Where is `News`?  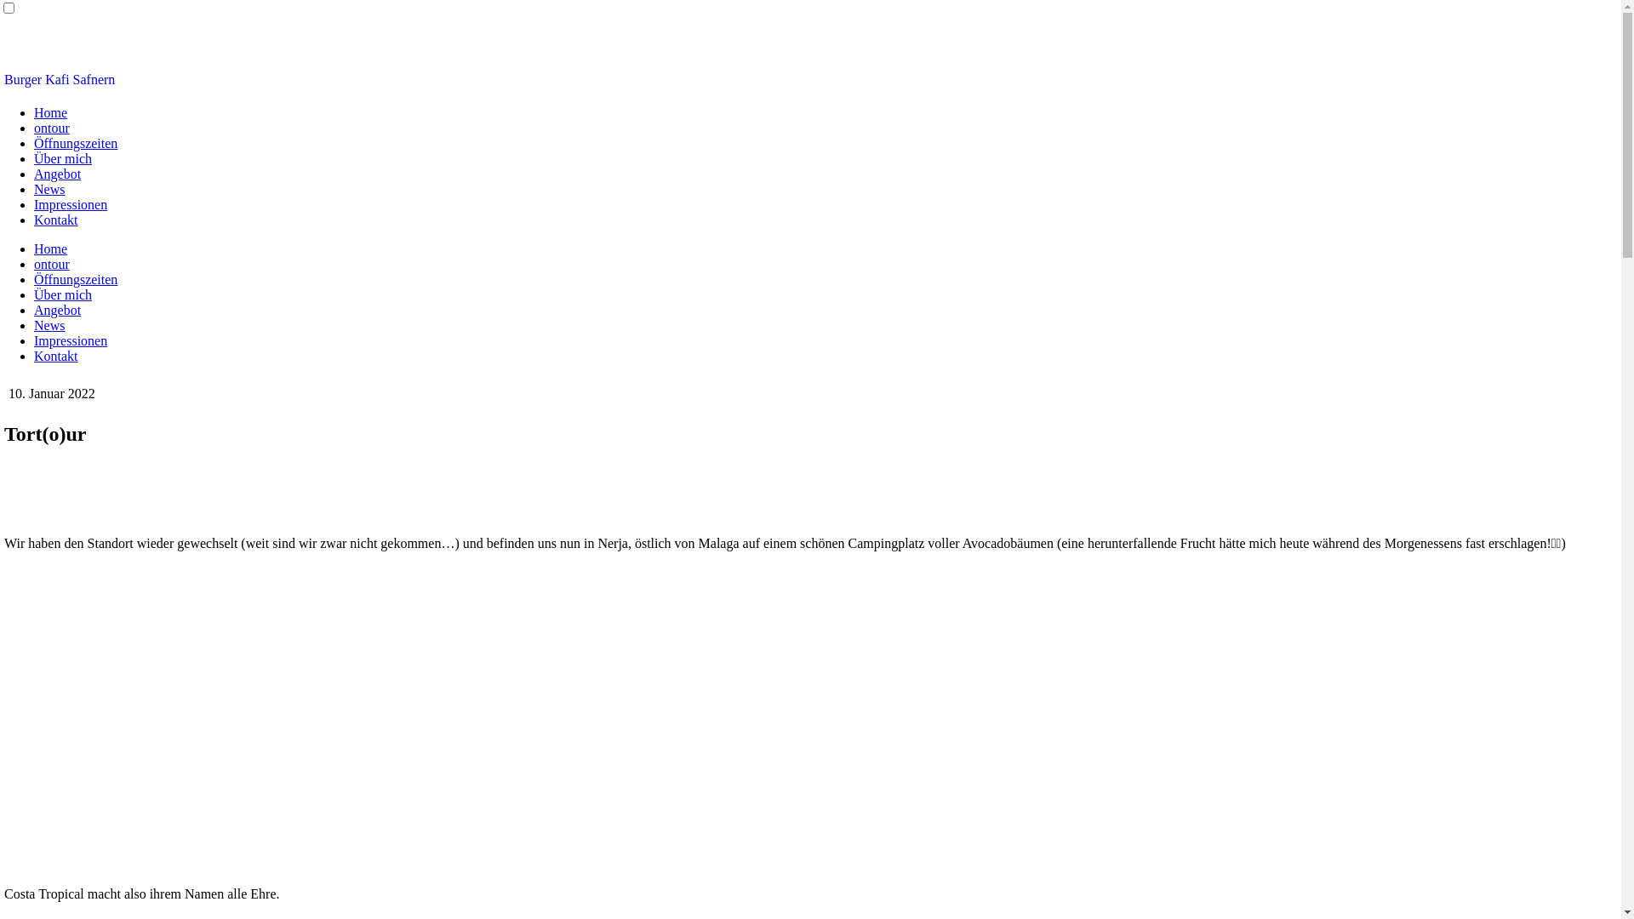
News is located at coordinates (49, 189).